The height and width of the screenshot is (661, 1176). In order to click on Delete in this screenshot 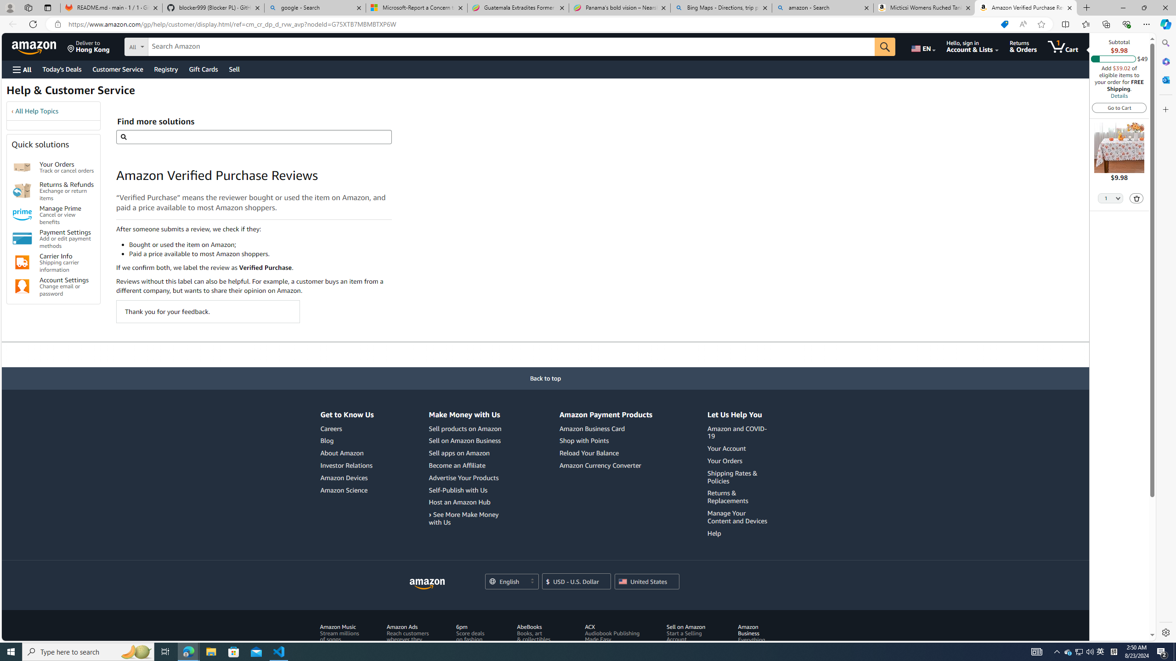, I will do `click(1136, 198)`.